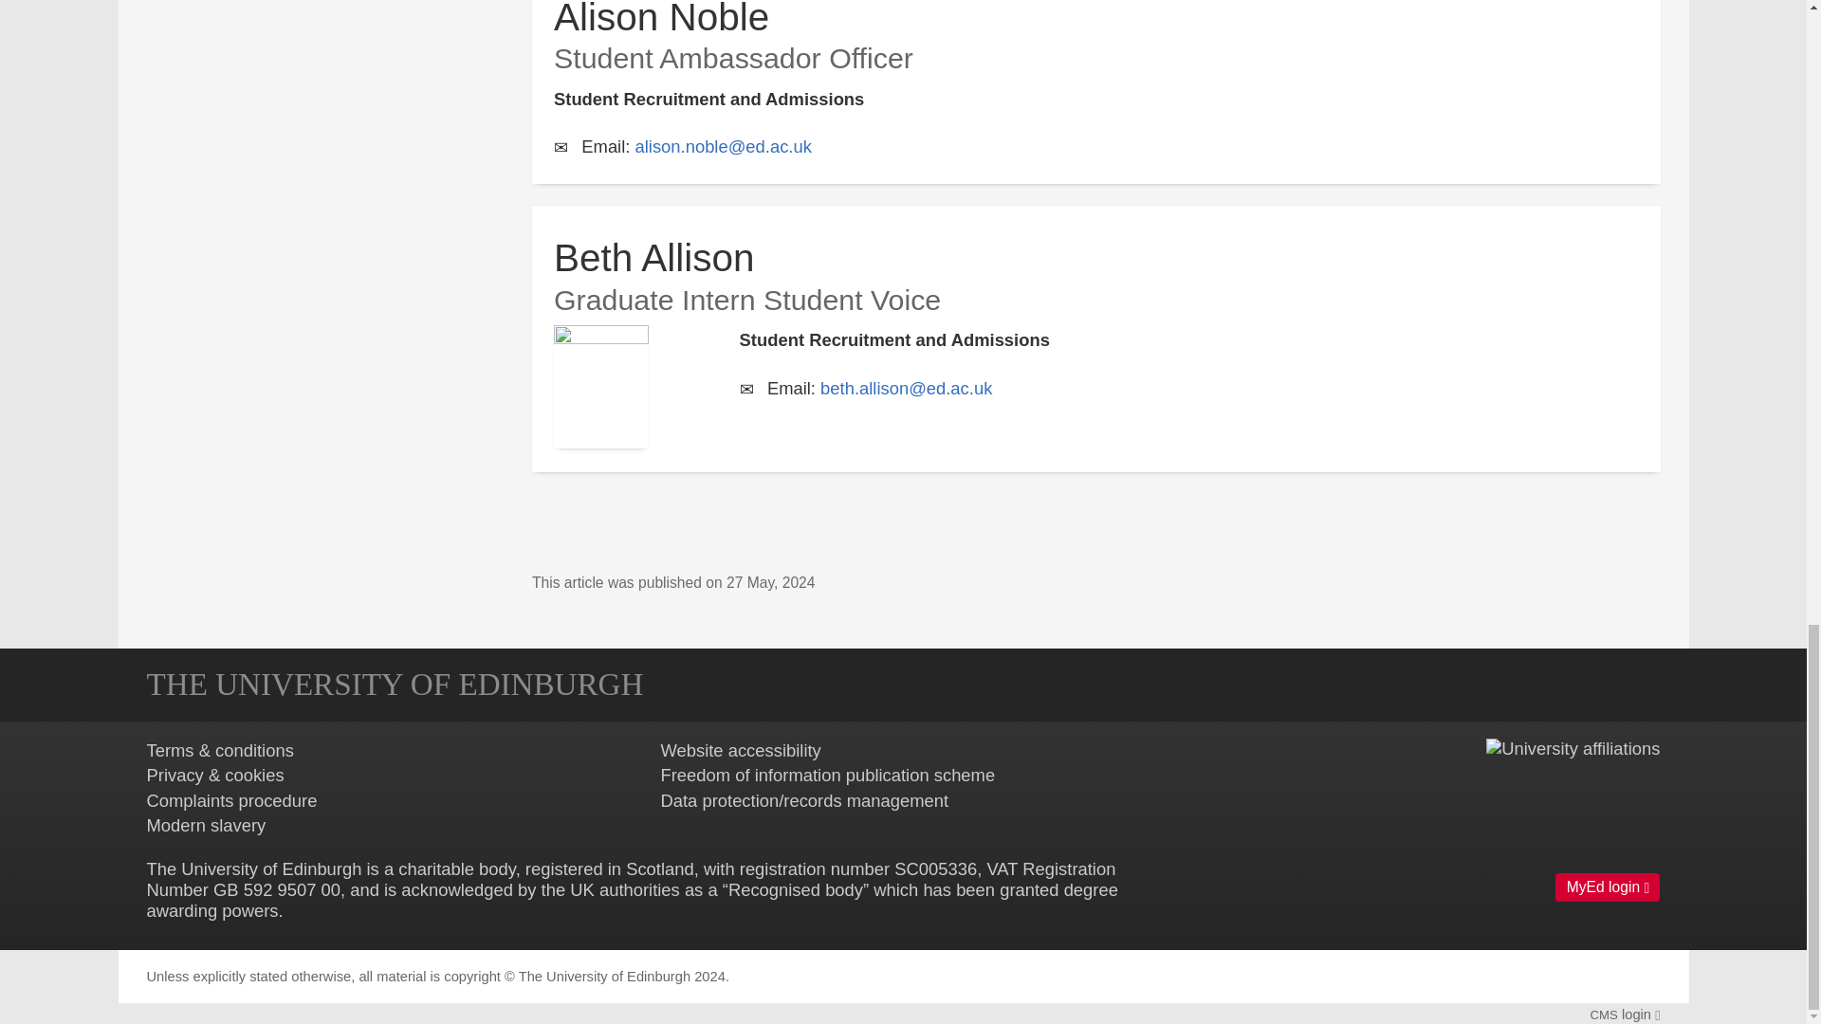 The height and width of the screenshot is (1024, 1821). I want to click on MyEd login, so click(1607, 887).